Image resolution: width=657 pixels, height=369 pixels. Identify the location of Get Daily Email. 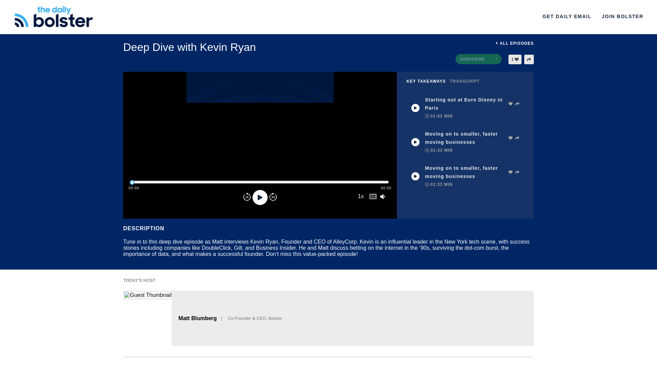
(567, 16).